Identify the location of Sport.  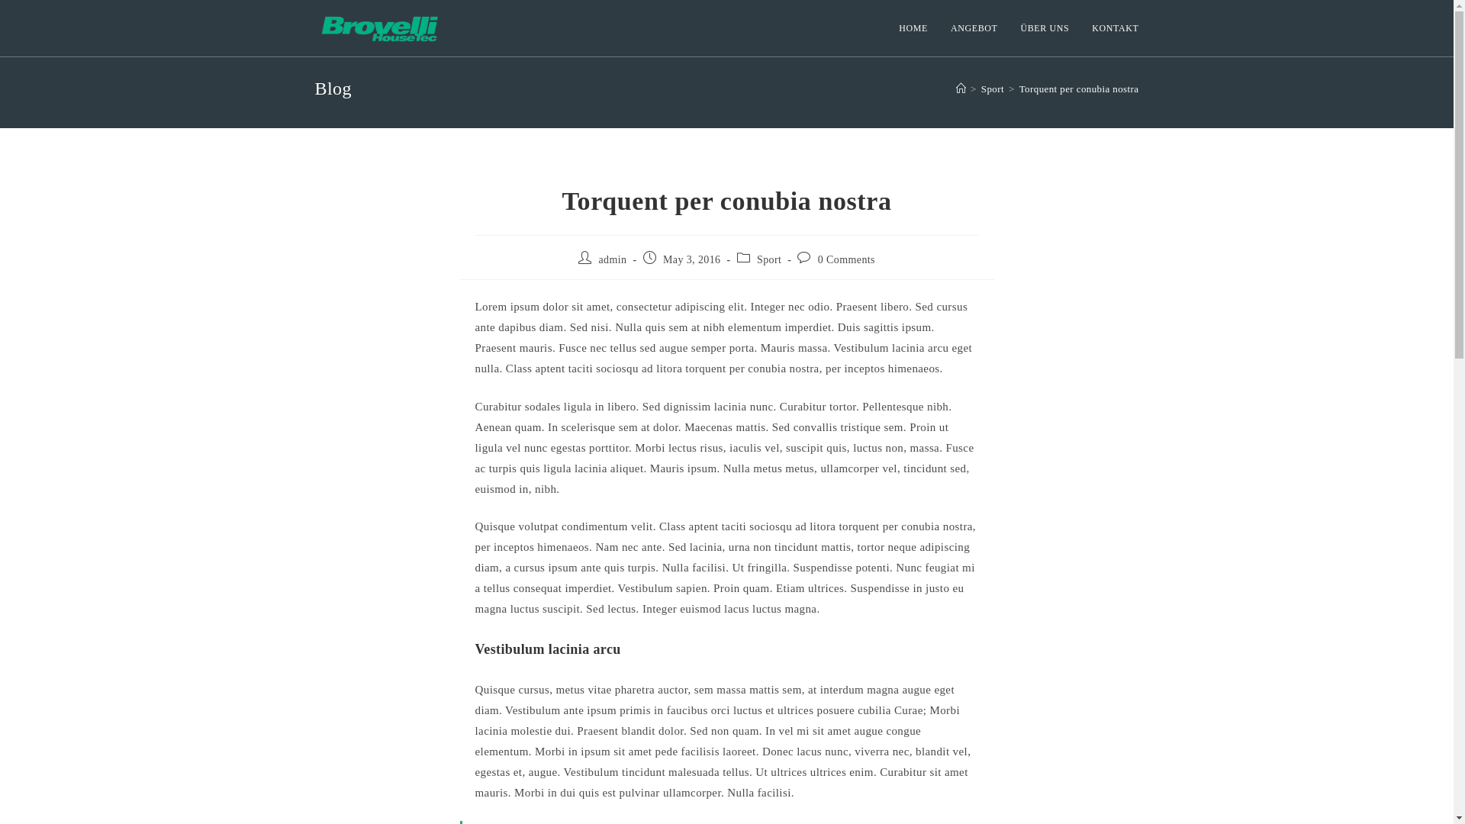
(769, 259).